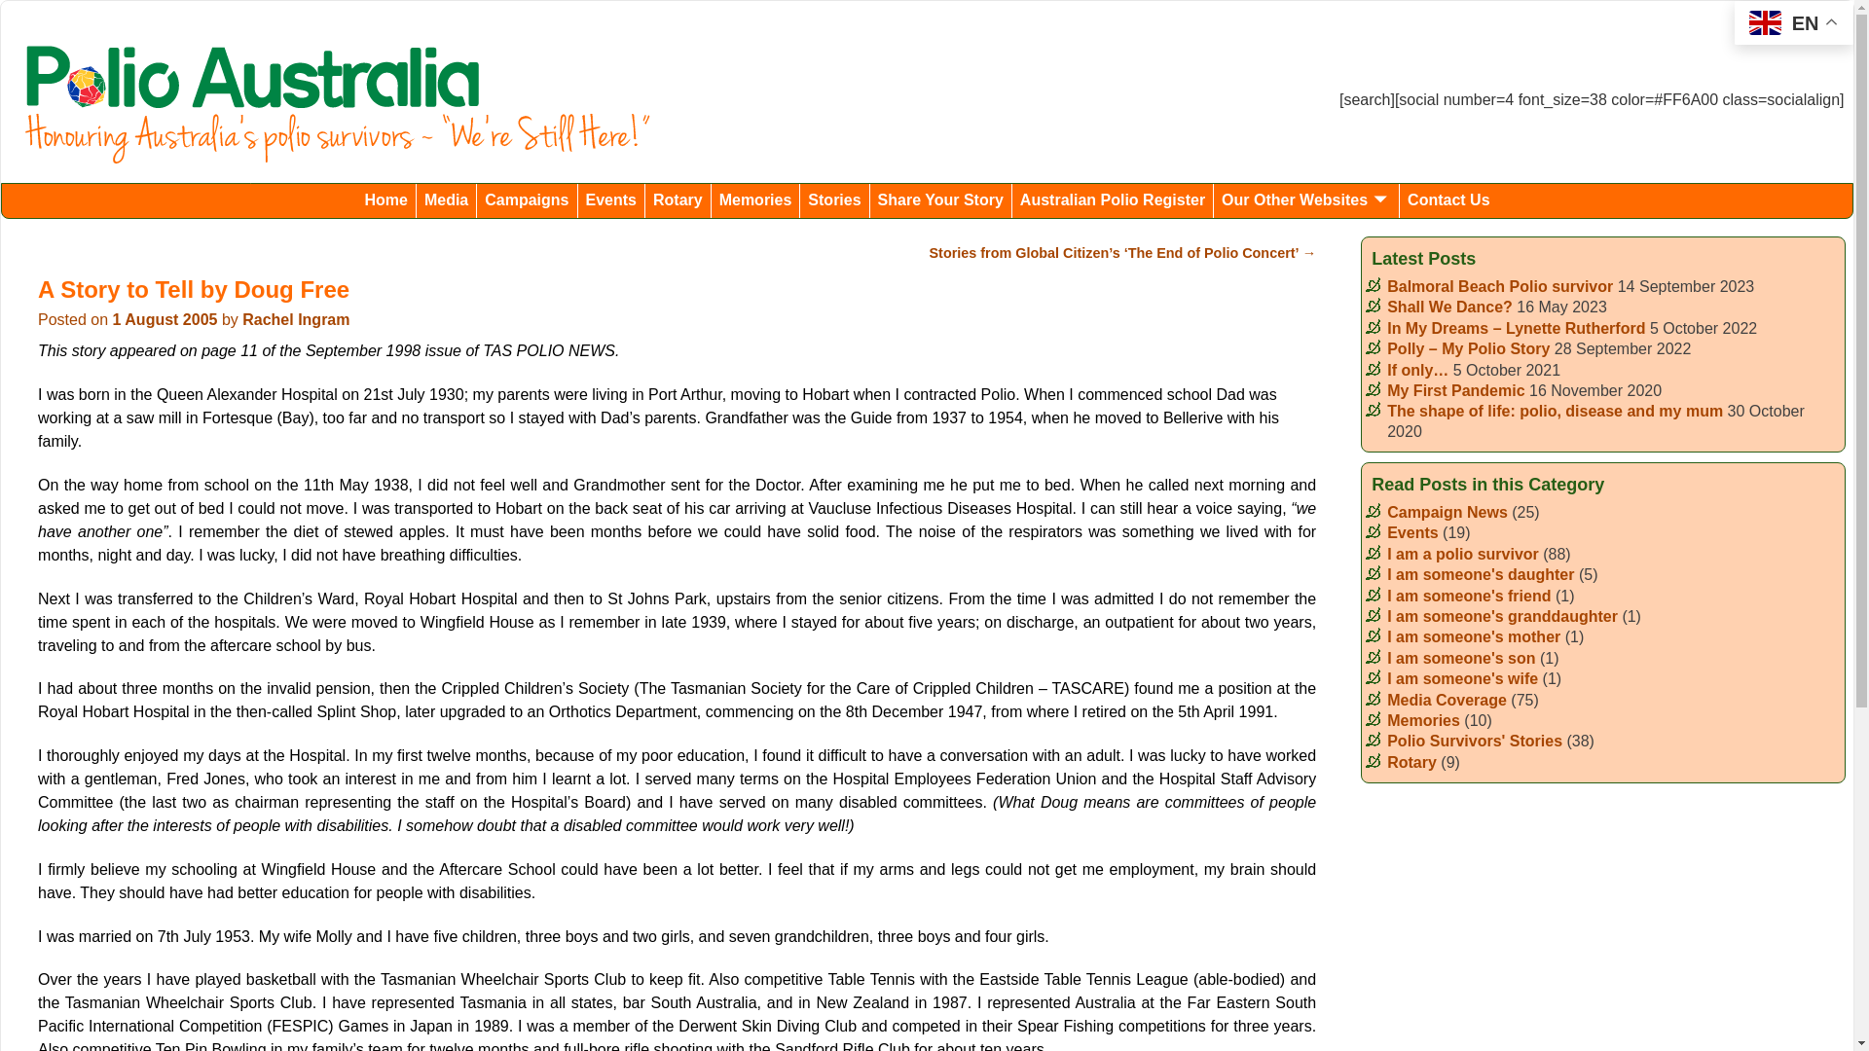  I want to click on Rotary, so click(1411, 763).